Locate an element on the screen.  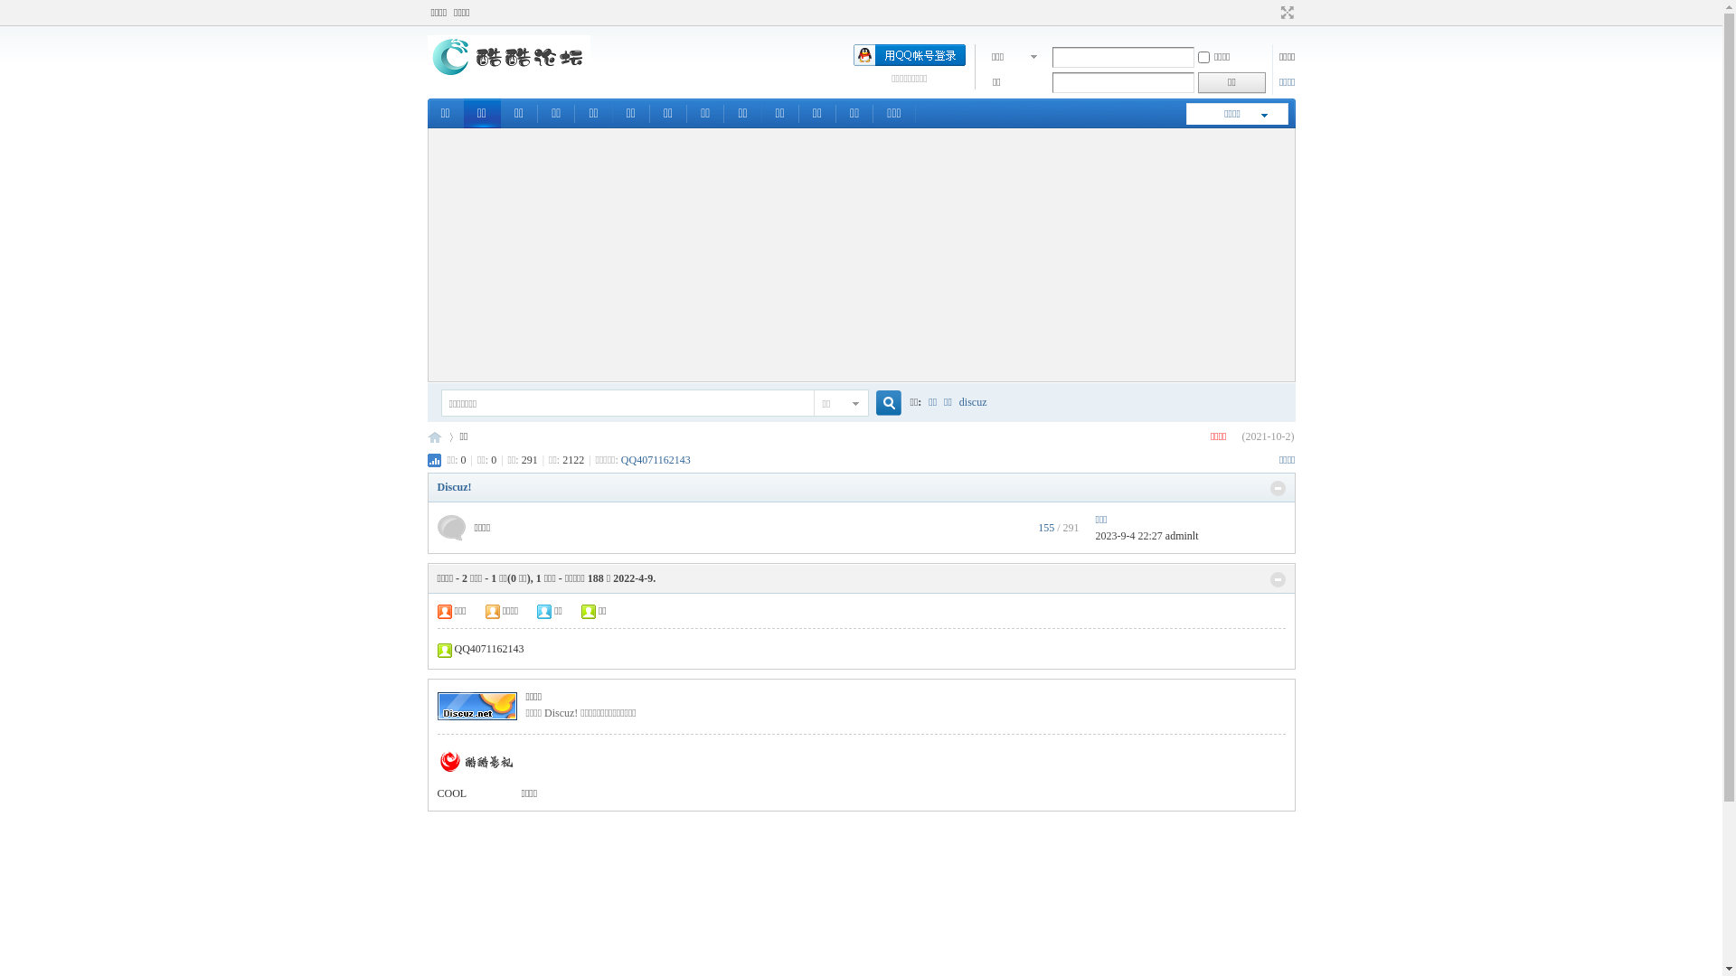
Advertisement is located at coordinates (862, 255).